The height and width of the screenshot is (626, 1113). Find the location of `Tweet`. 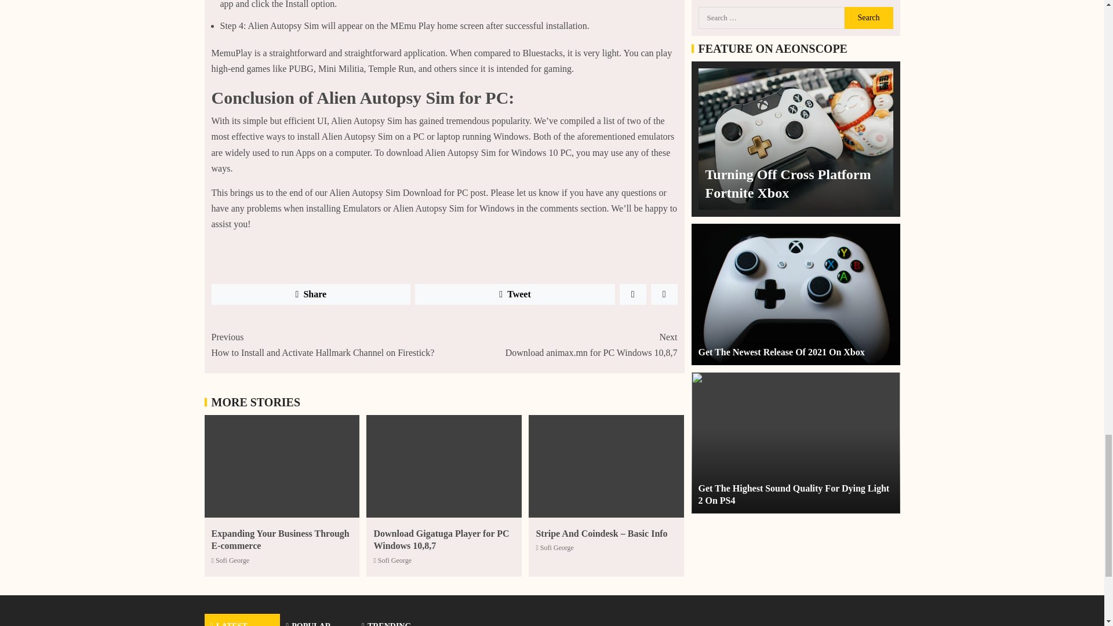

Tweet is located at coordinates (232, 561).